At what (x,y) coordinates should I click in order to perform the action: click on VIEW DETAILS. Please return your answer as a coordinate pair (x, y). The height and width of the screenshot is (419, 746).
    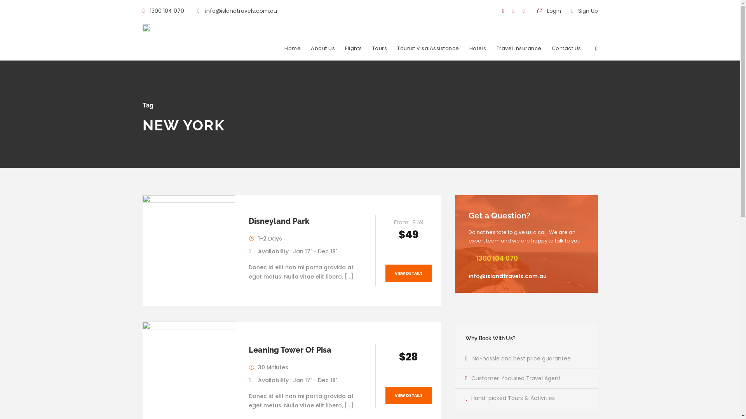
    Looking at the image, I should click on (409, 396).